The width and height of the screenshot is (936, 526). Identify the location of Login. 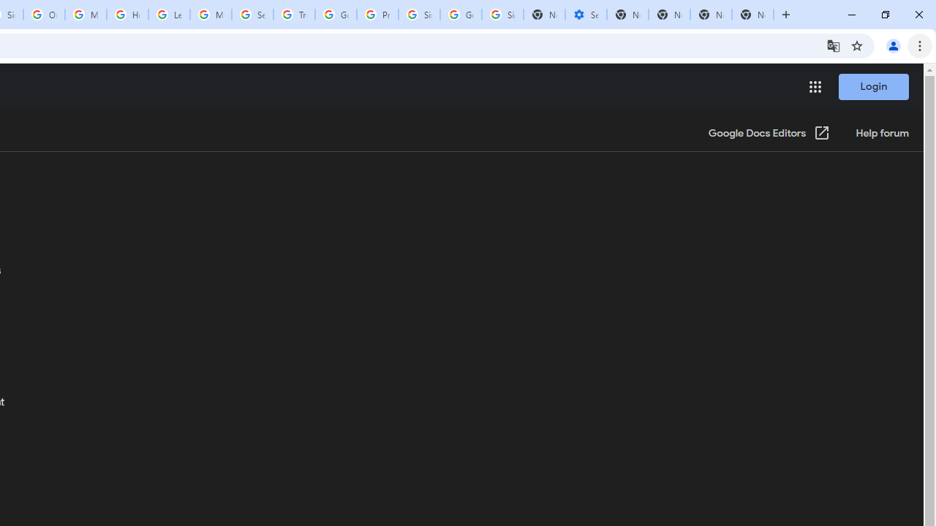
(873, 86).